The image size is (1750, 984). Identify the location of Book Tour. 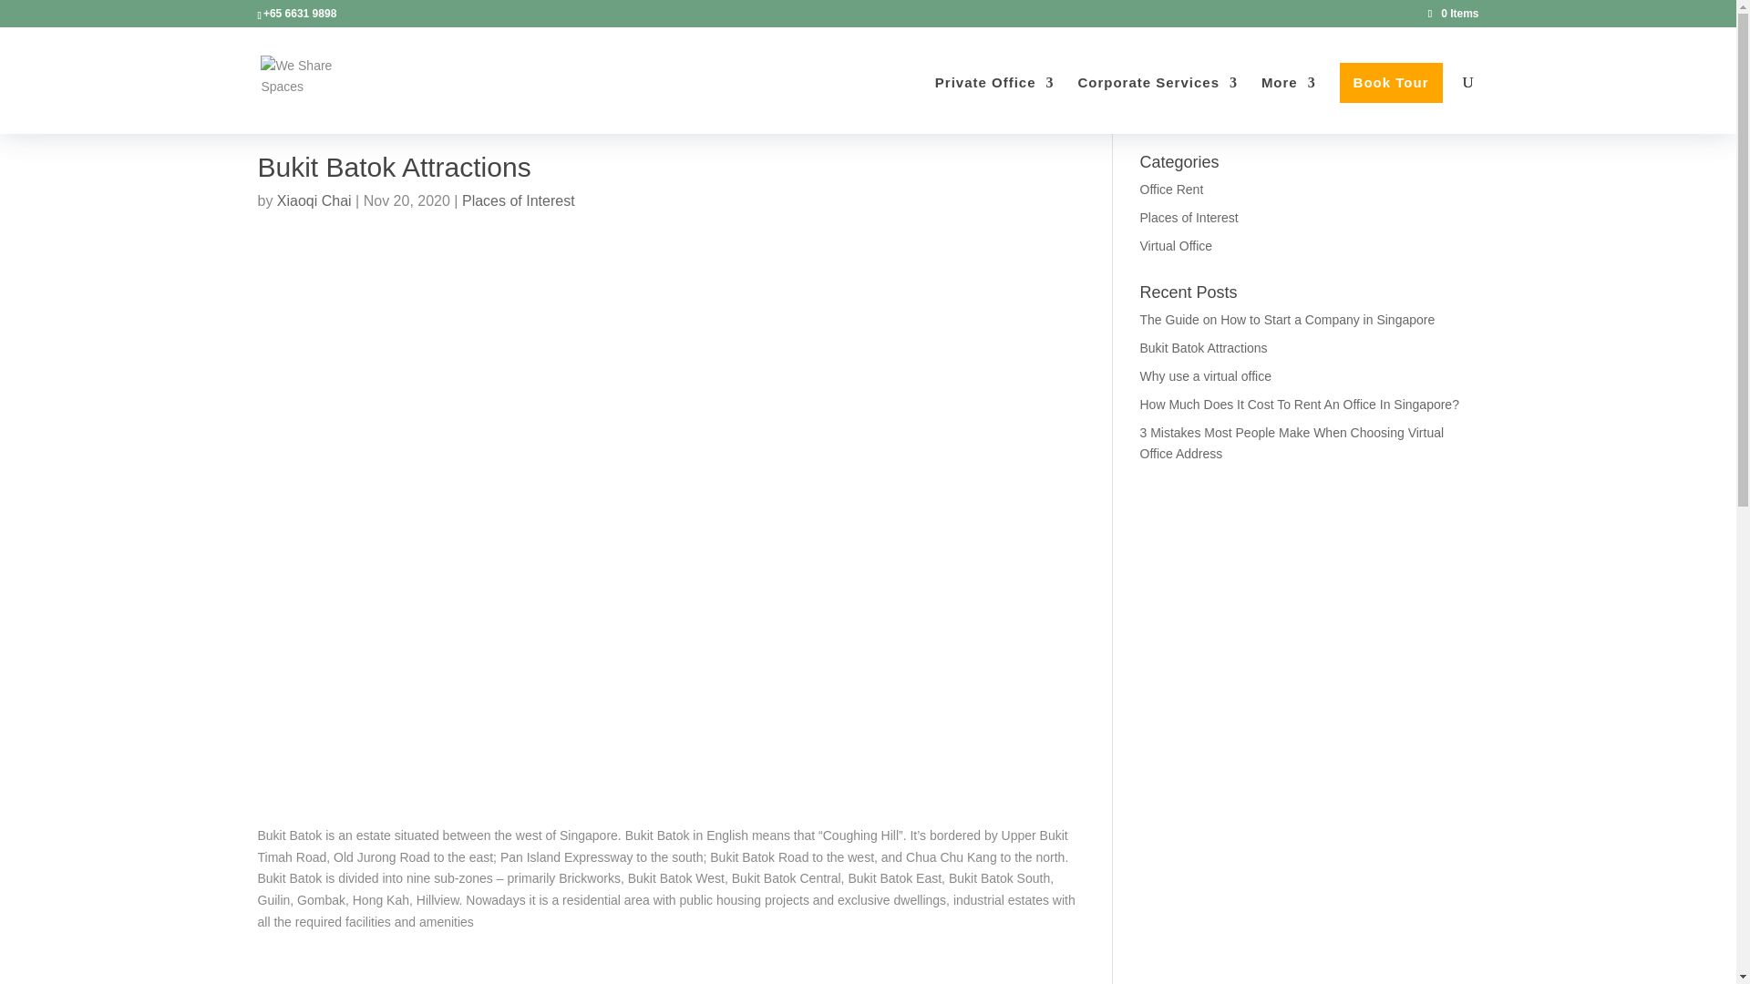
(1391, 83).